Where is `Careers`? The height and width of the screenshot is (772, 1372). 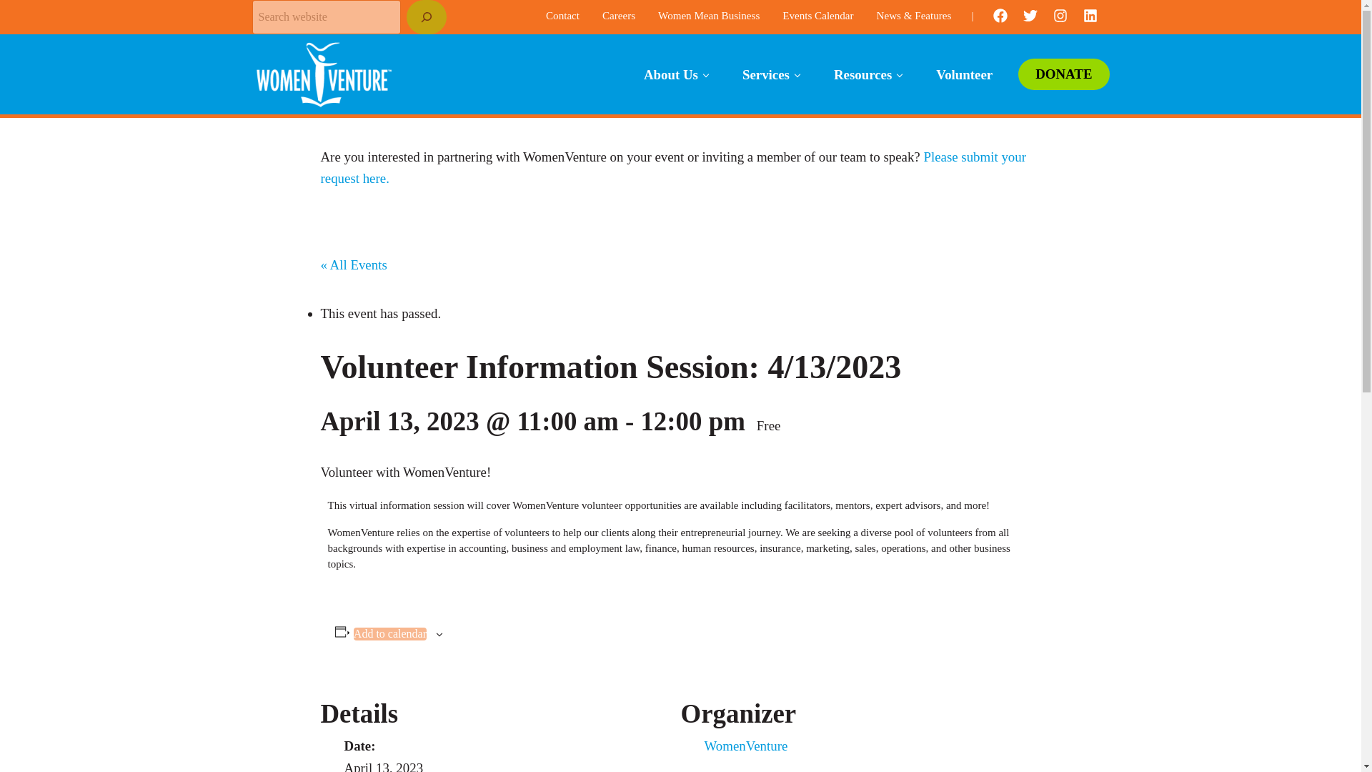
Careers is located at coordinates (619, 16).